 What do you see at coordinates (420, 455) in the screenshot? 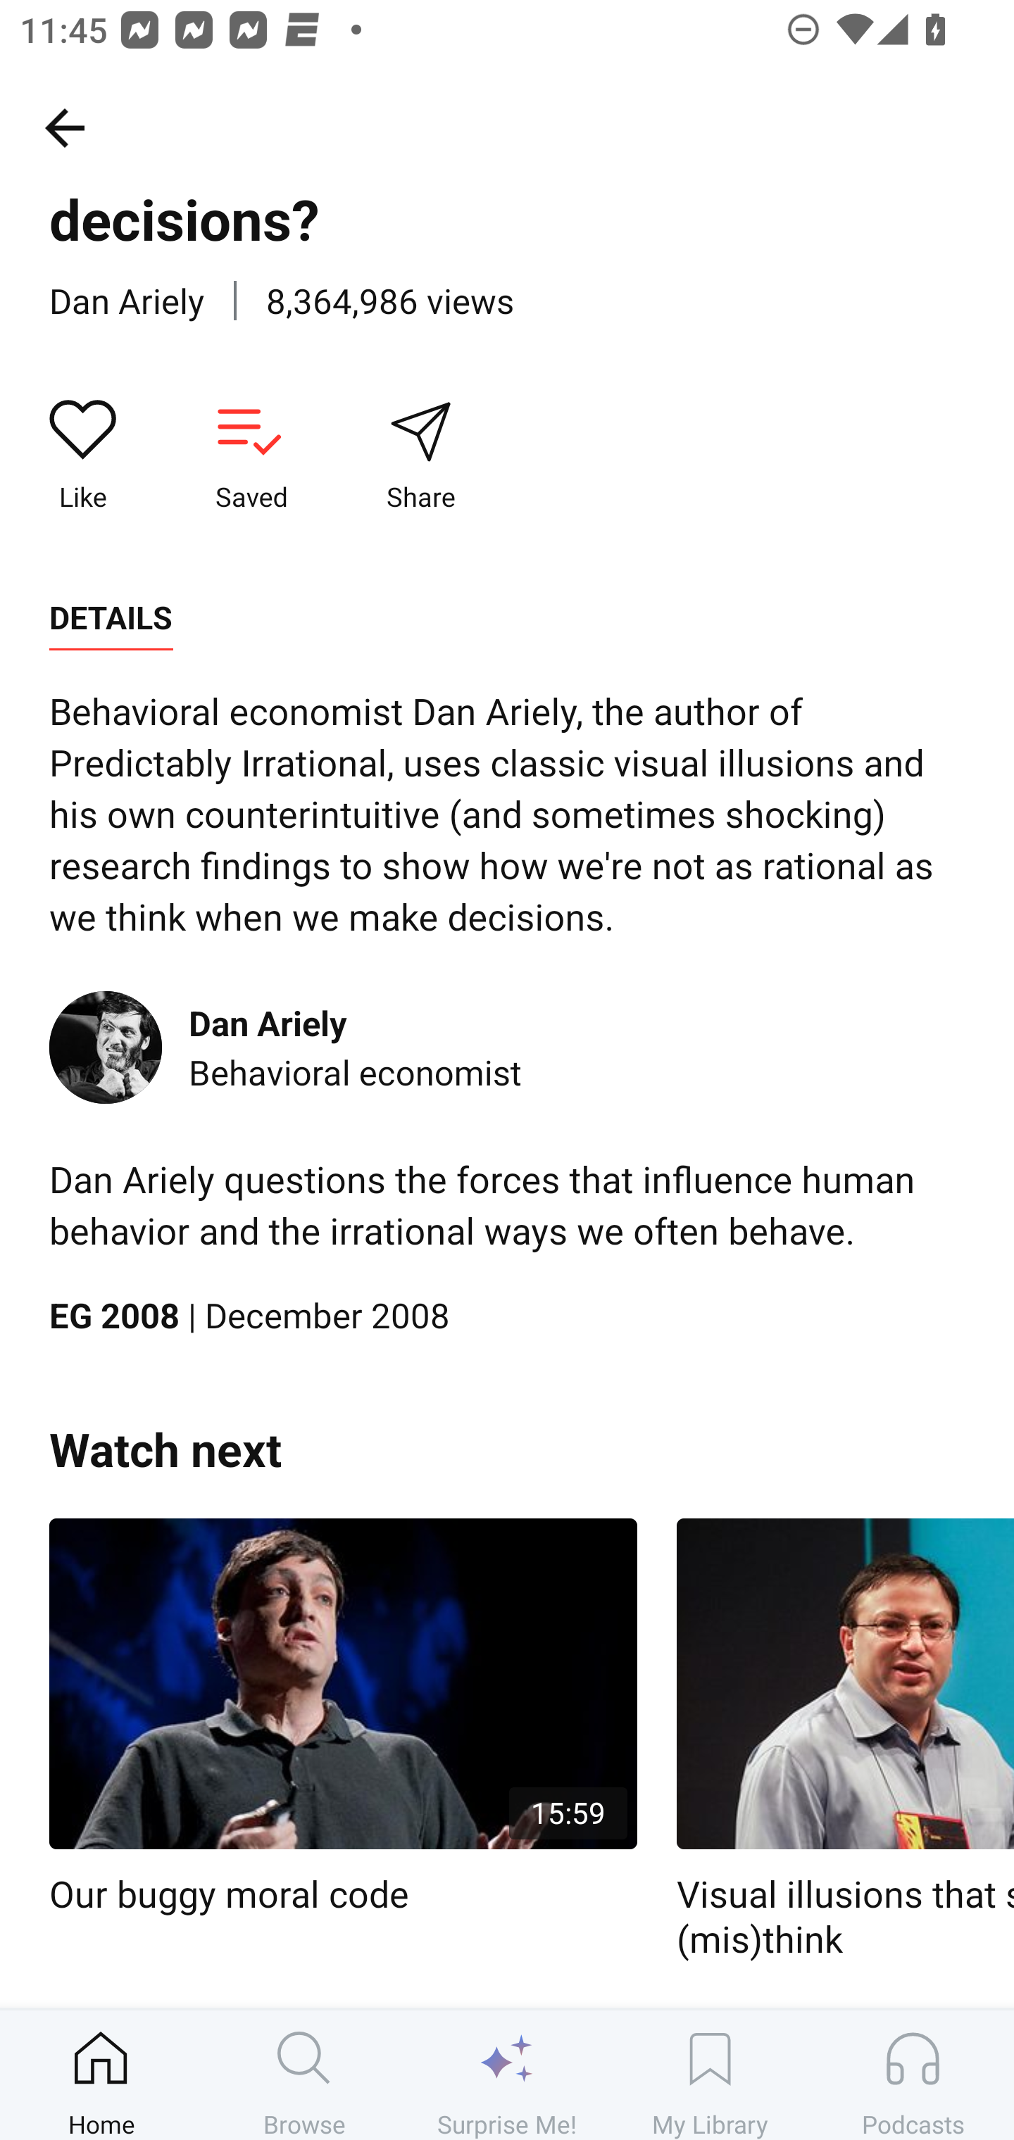
I see `Share` at bounding box center [420, 455].